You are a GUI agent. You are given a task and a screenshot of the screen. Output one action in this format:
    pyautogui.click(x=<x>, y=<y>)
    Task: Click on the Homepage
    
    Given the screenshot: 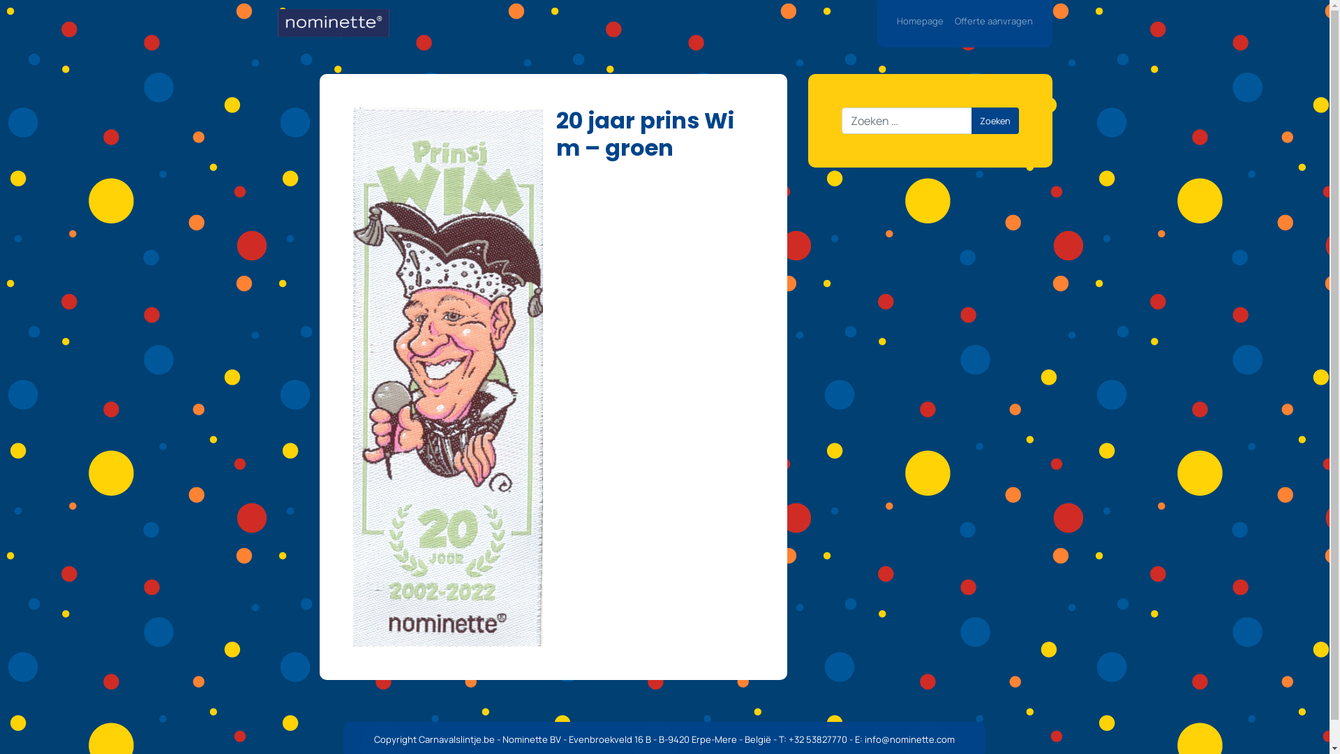 What is the action you would take?
    pyautogui.click(x=920, y=22)
    